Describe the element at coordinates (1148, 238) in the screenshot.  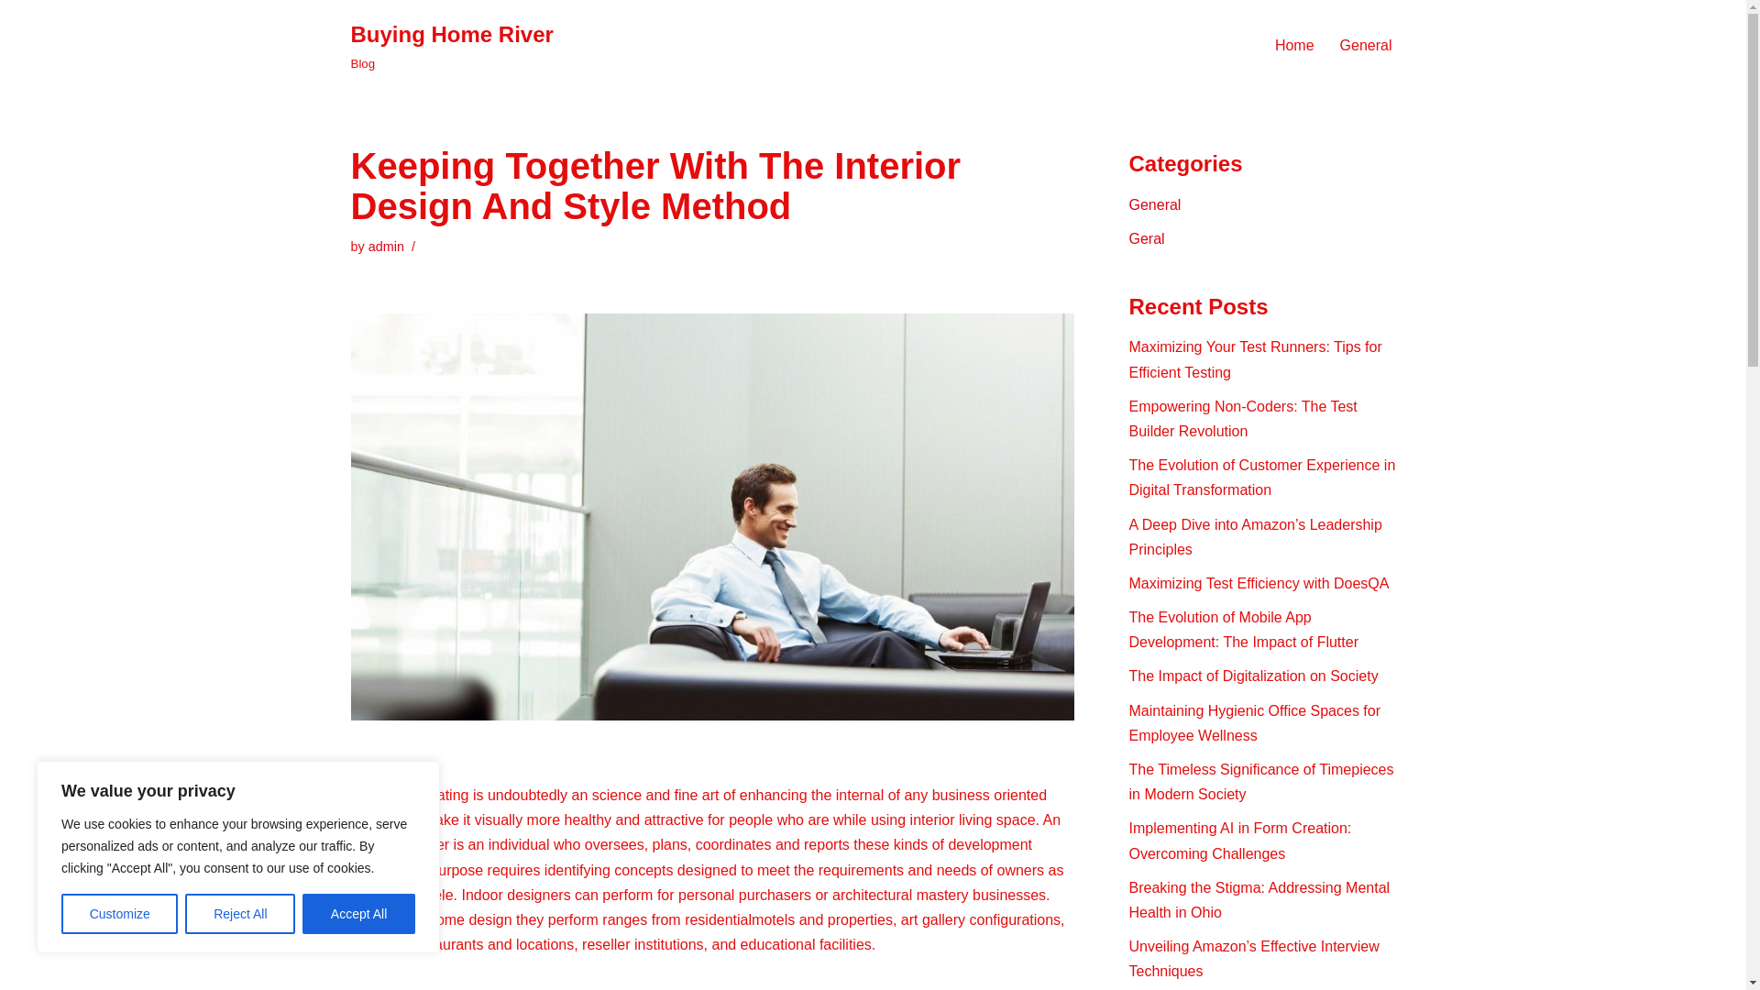
I see `Geral` at that location.